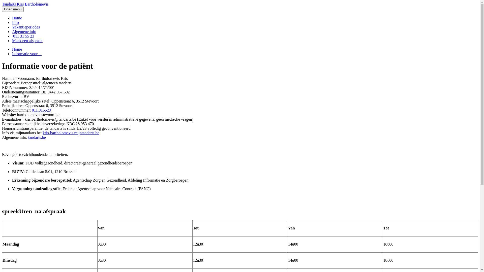 The height and width of the screenshot is (272, 484). What do you see at coordinates (25, 4) in the screenshot?
I see `Tandarts Kris Bartholomevis` at bounding box center [25, 4].